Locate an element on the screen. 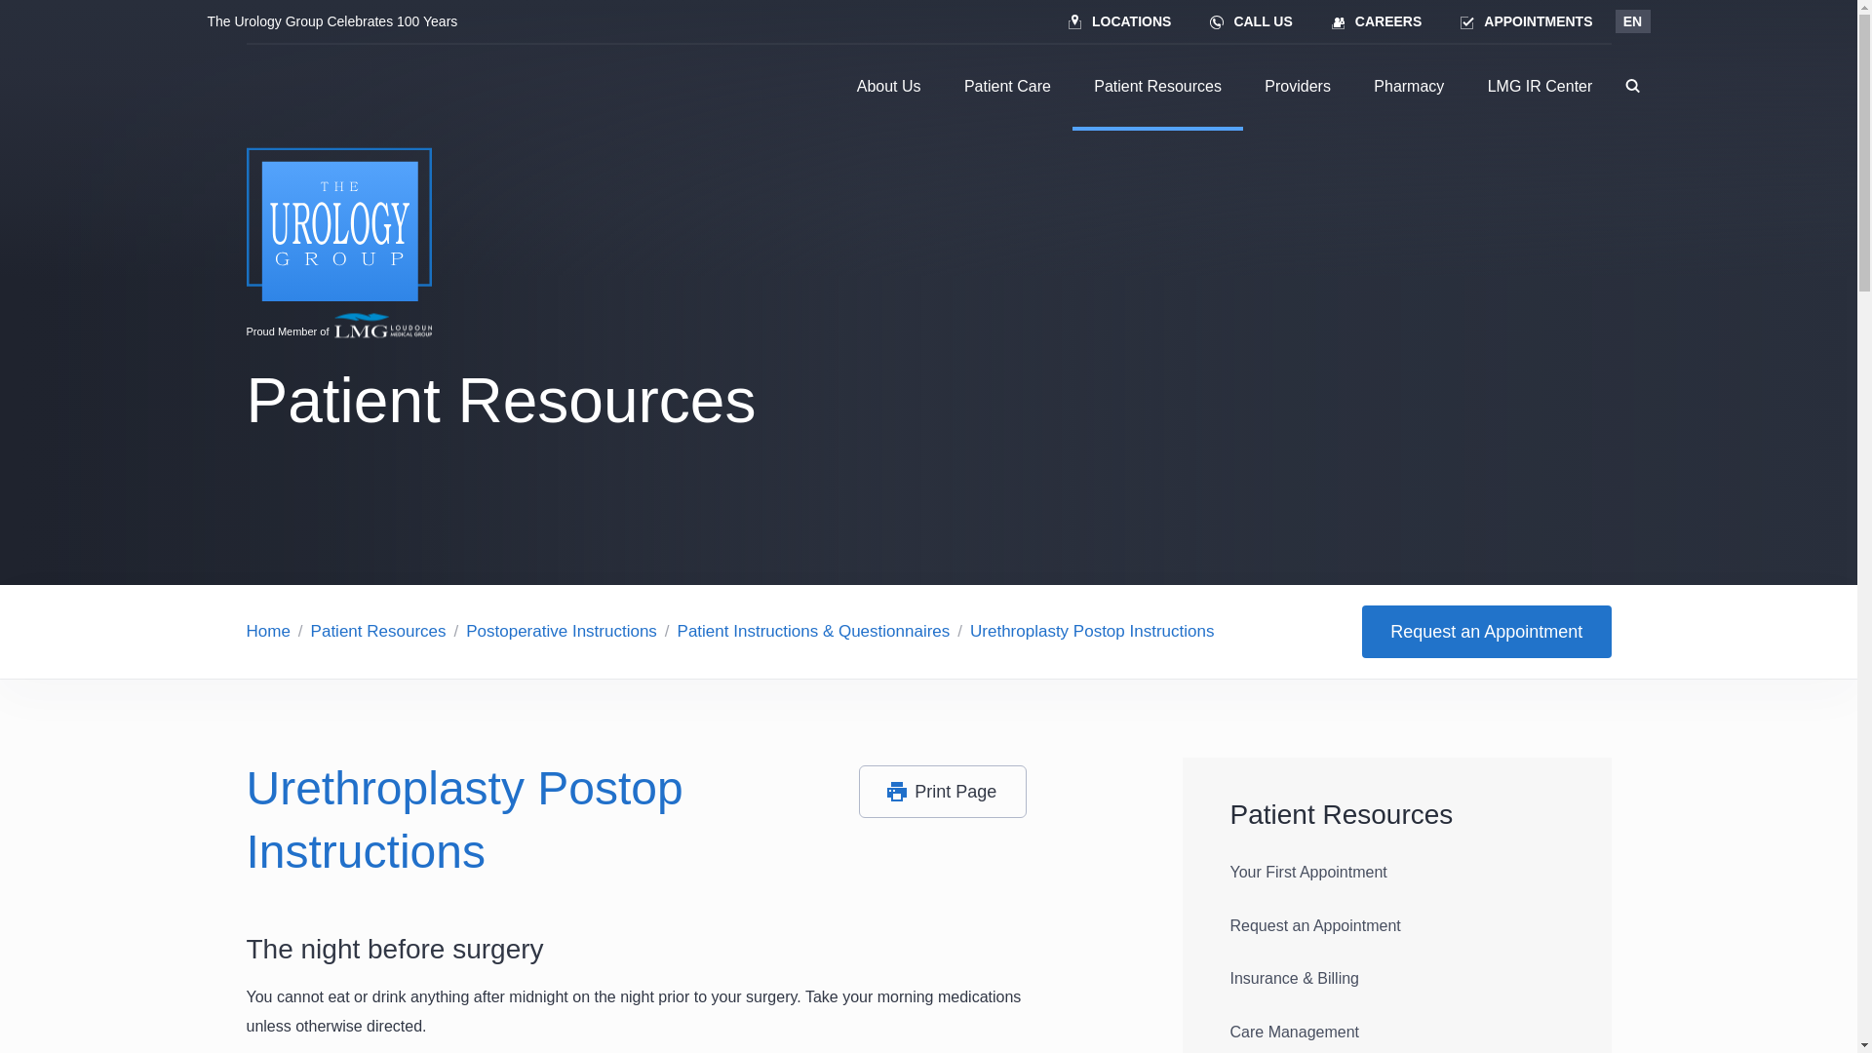 The width and height of the screenshot is (1872, 1053). The Urology Group Celebrates 100 Years is located at coordinates (331, 21).